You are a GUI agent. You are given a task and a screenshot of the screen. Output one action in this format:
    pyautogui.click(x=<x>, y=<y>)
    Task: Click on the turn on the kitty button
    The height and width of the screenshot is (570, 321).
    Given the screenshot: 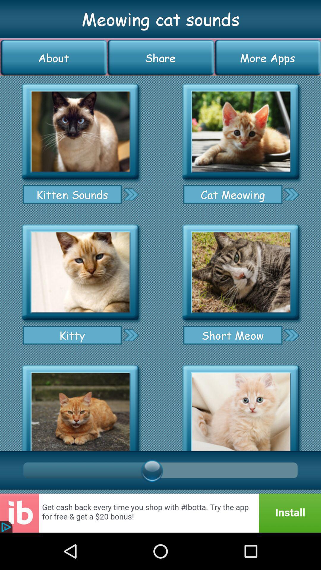 What is the action you would take?
    pyautogui.click(x=72, y=335)
    